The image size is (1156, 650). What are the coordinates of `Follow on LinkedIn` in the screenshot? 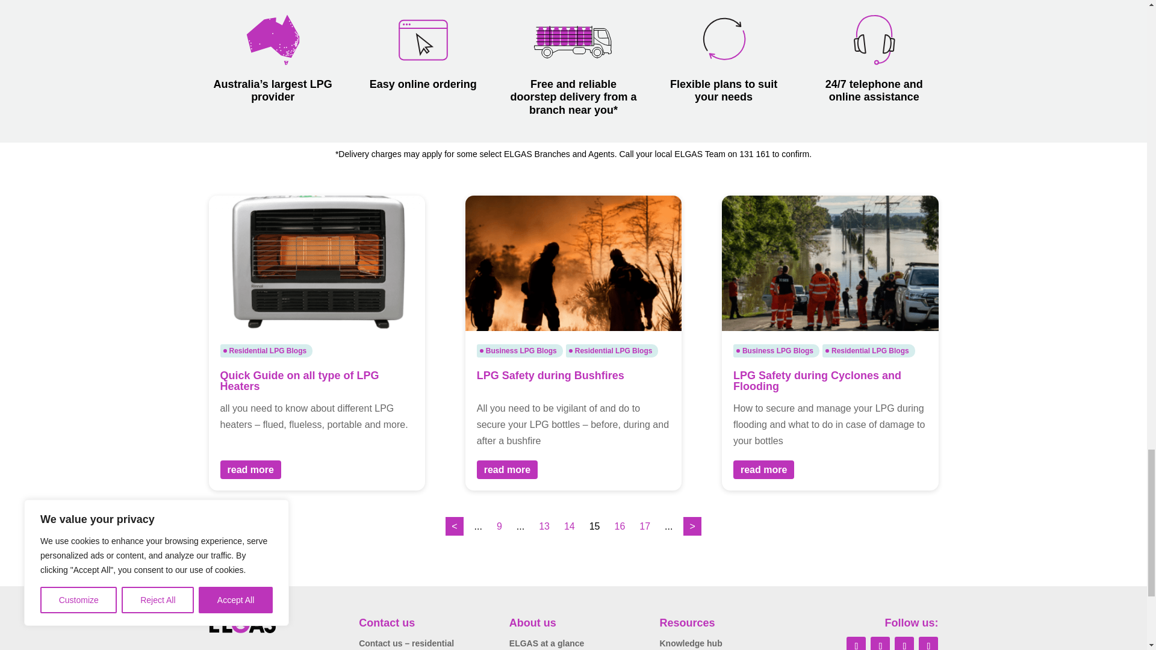 It's located at (880, 643).